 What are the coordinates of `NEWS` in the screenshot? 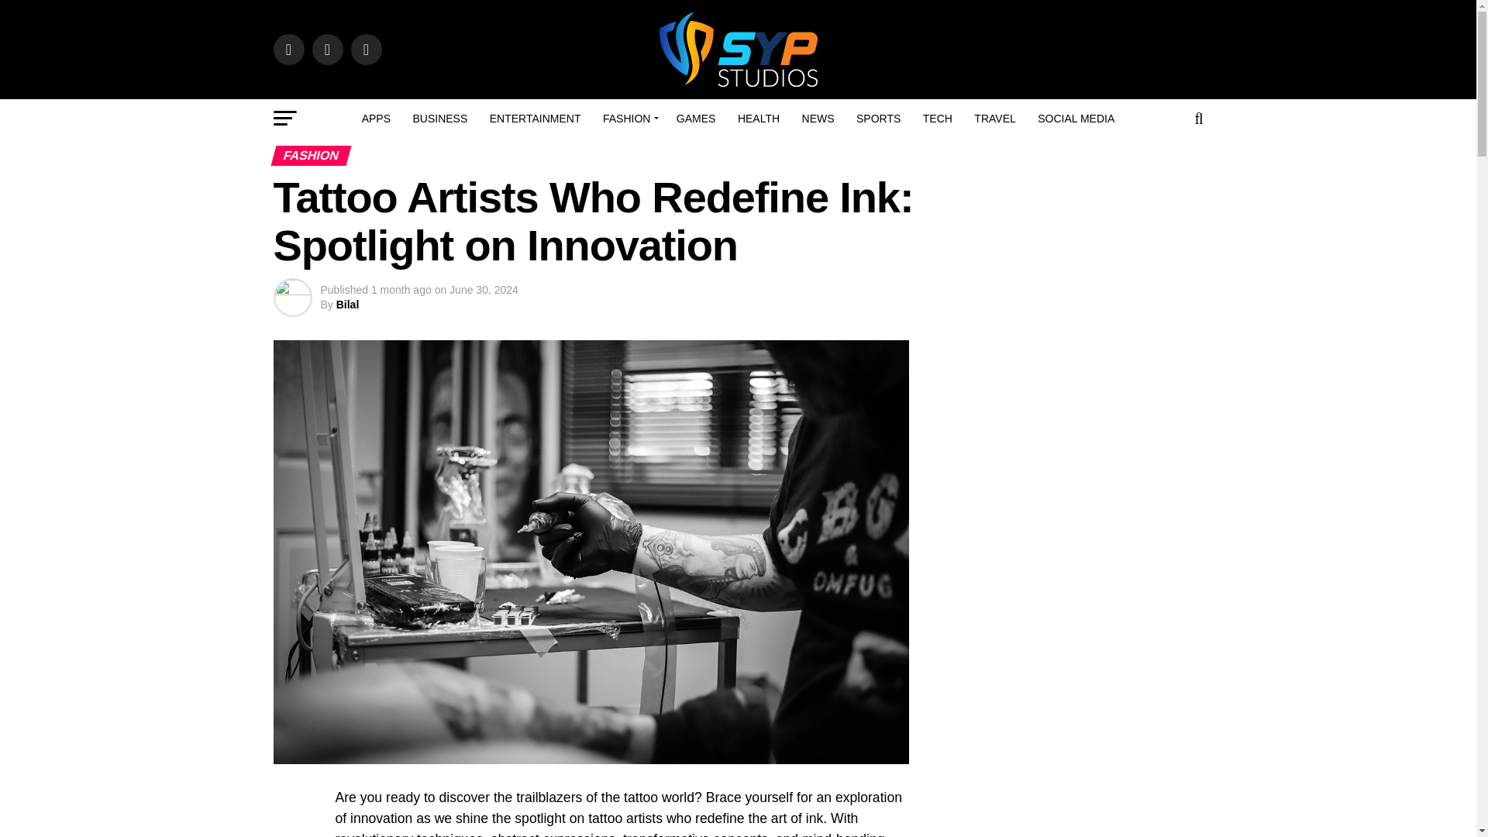 It's located at (818, 119).